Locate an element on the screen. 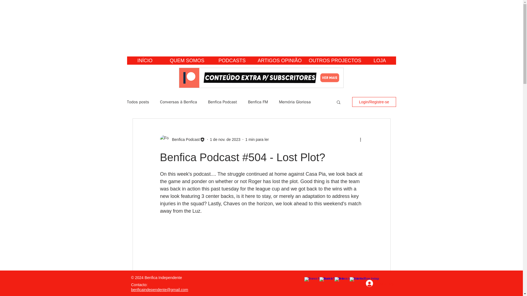 This screenshot has width=527, height=296. Benfica Podcast is located at coordinates (223, 102).